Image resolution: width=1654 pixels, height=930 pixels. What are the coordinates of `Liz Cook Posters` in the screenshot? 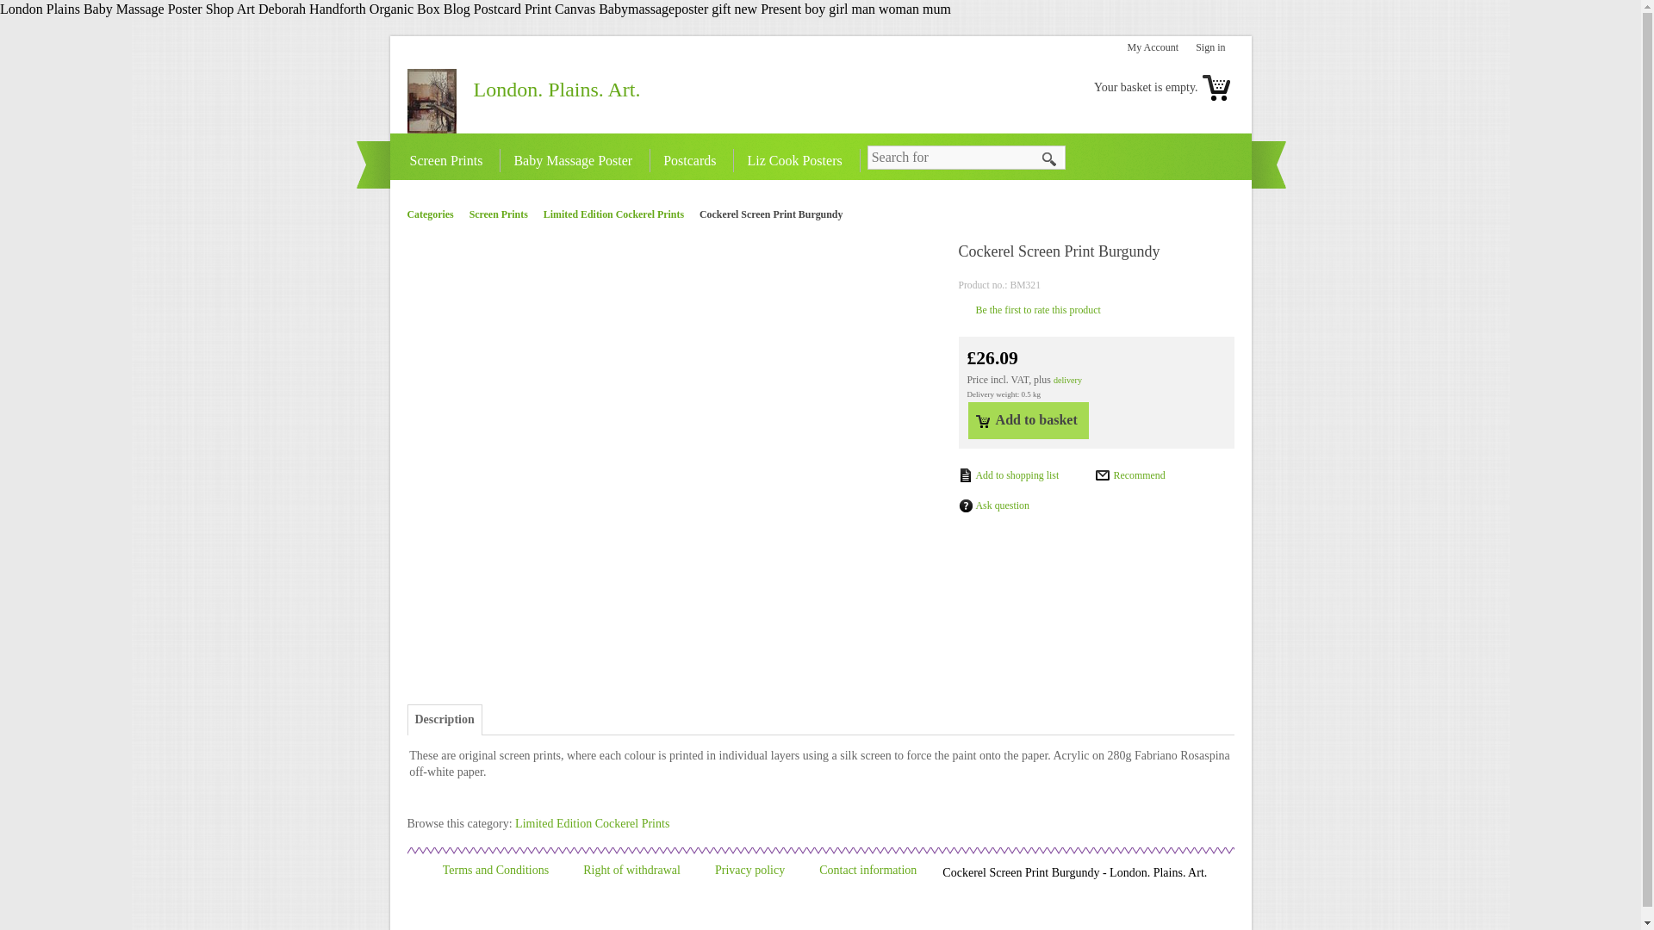 It's located at (798, 158).